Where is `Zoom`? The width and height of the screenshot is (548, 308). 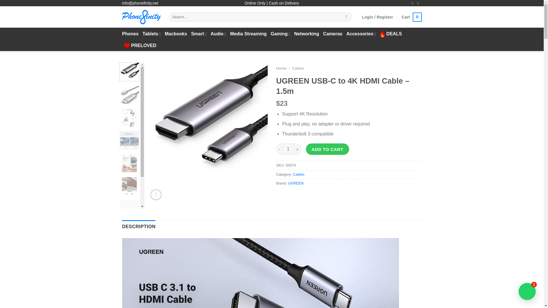
Zoom is located at coordinates (156, 195).